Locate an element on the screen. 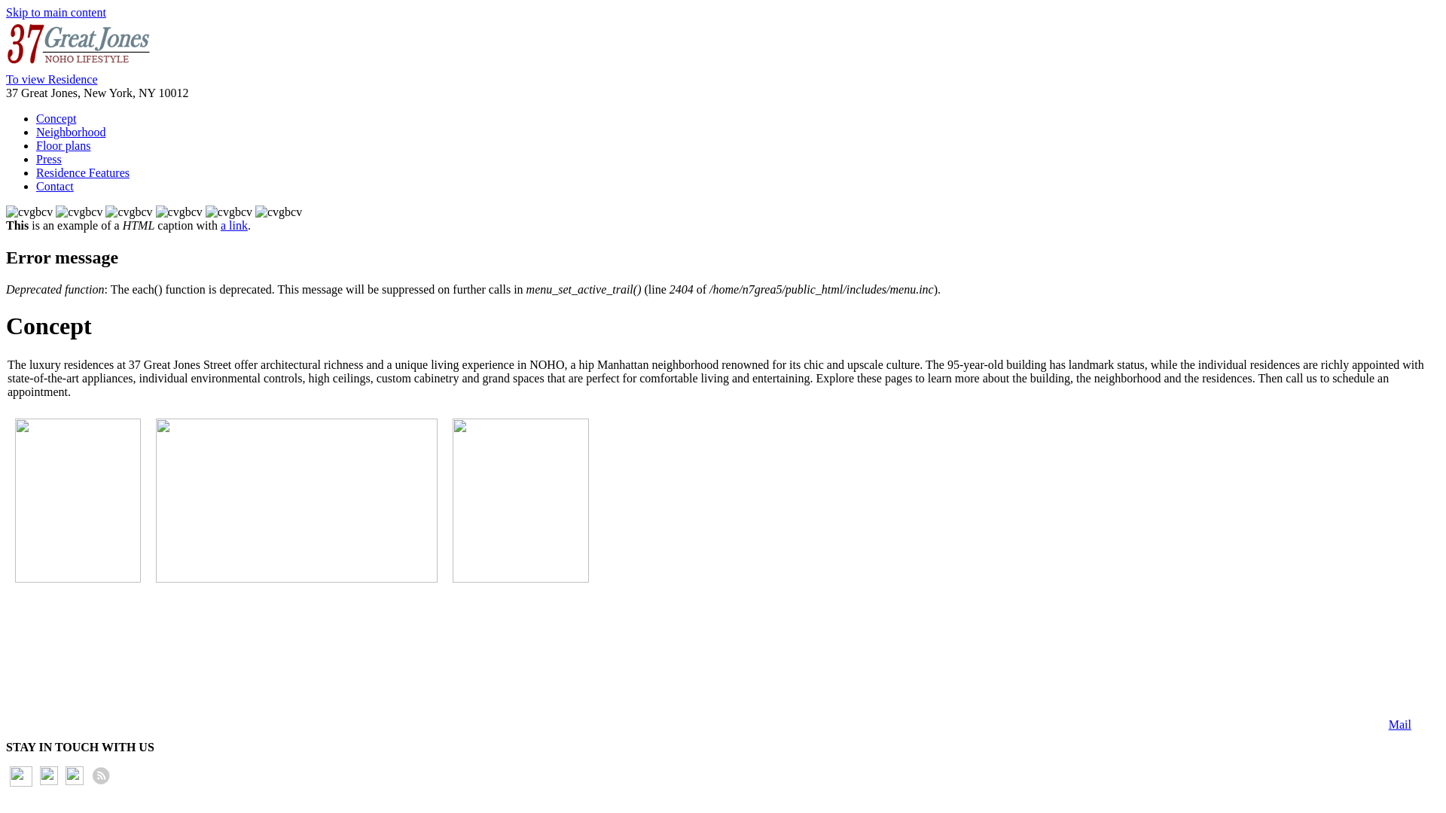 The width and height of the screenshot is (1446, 813). Contact is located at coordinates (55, 187).